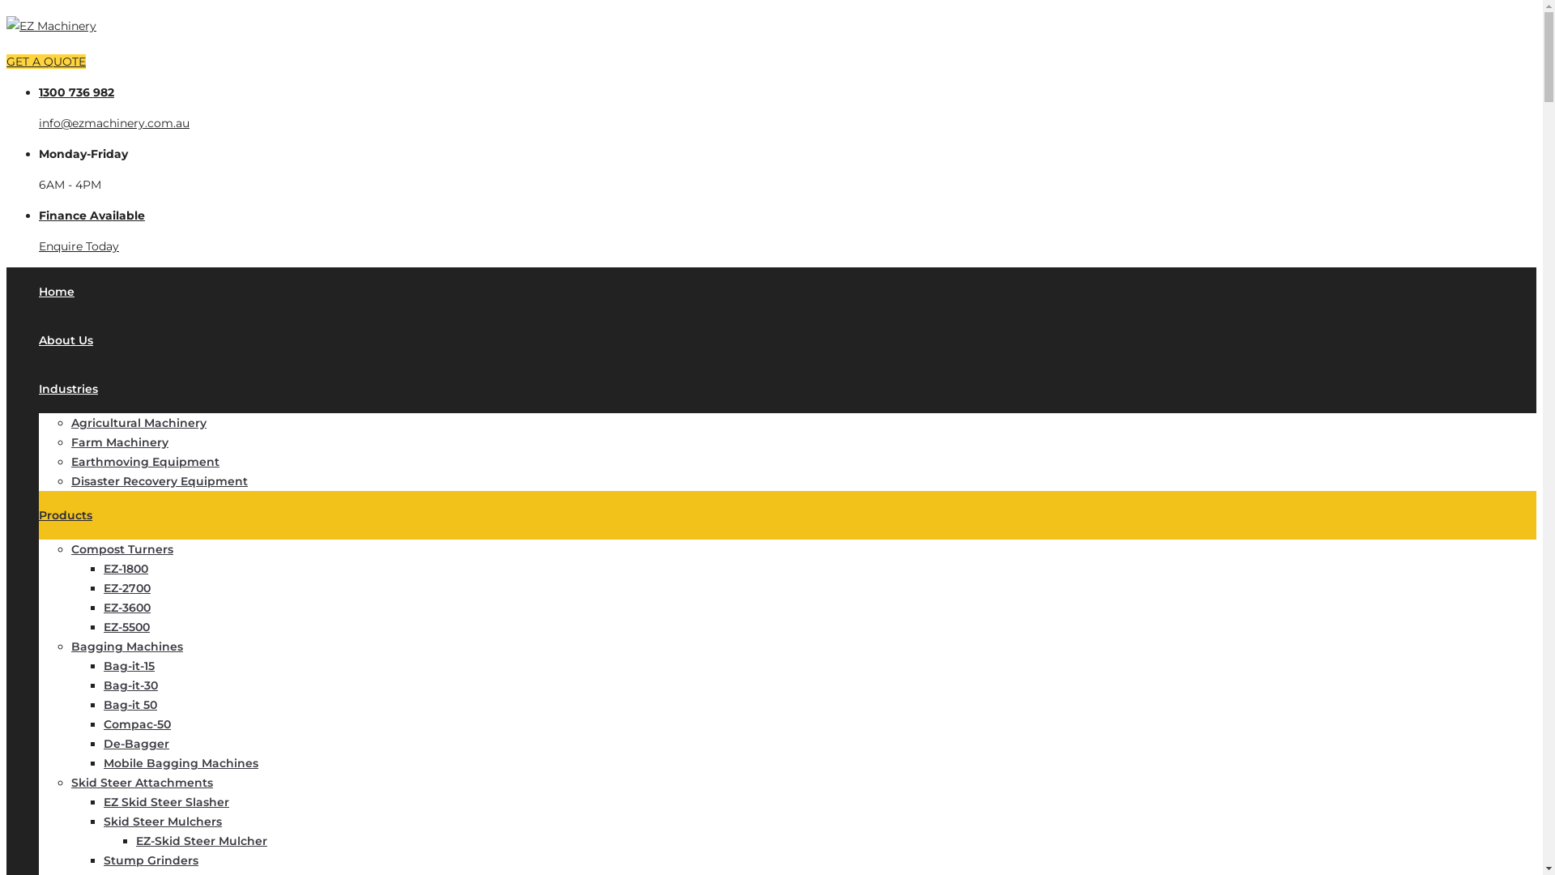 Image resolution: width=1555 pixels, height=875 pixels. What do you see at coordinates (167, 802) in the screenshot?
I see `EZ Skid Steer Slasher` at bounding box center [167, 802].